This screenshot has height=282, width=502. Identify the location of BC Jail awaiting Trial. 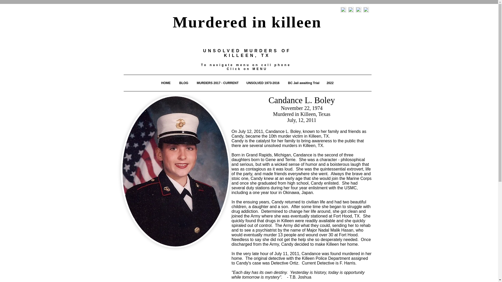
(303, 83).